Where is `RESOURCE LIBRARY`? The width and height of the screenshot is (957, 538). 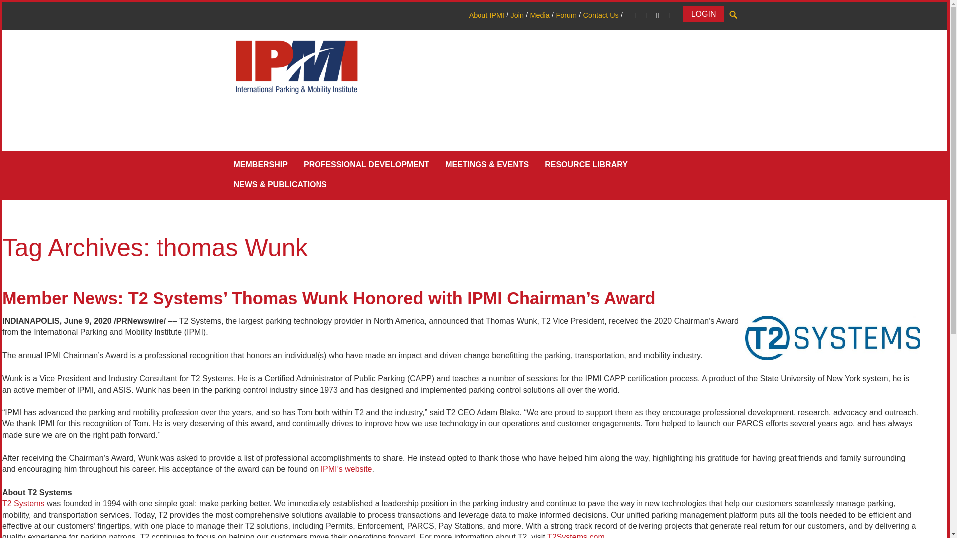 RESOURCE LIBRARY is located at coordinates (586, 166).